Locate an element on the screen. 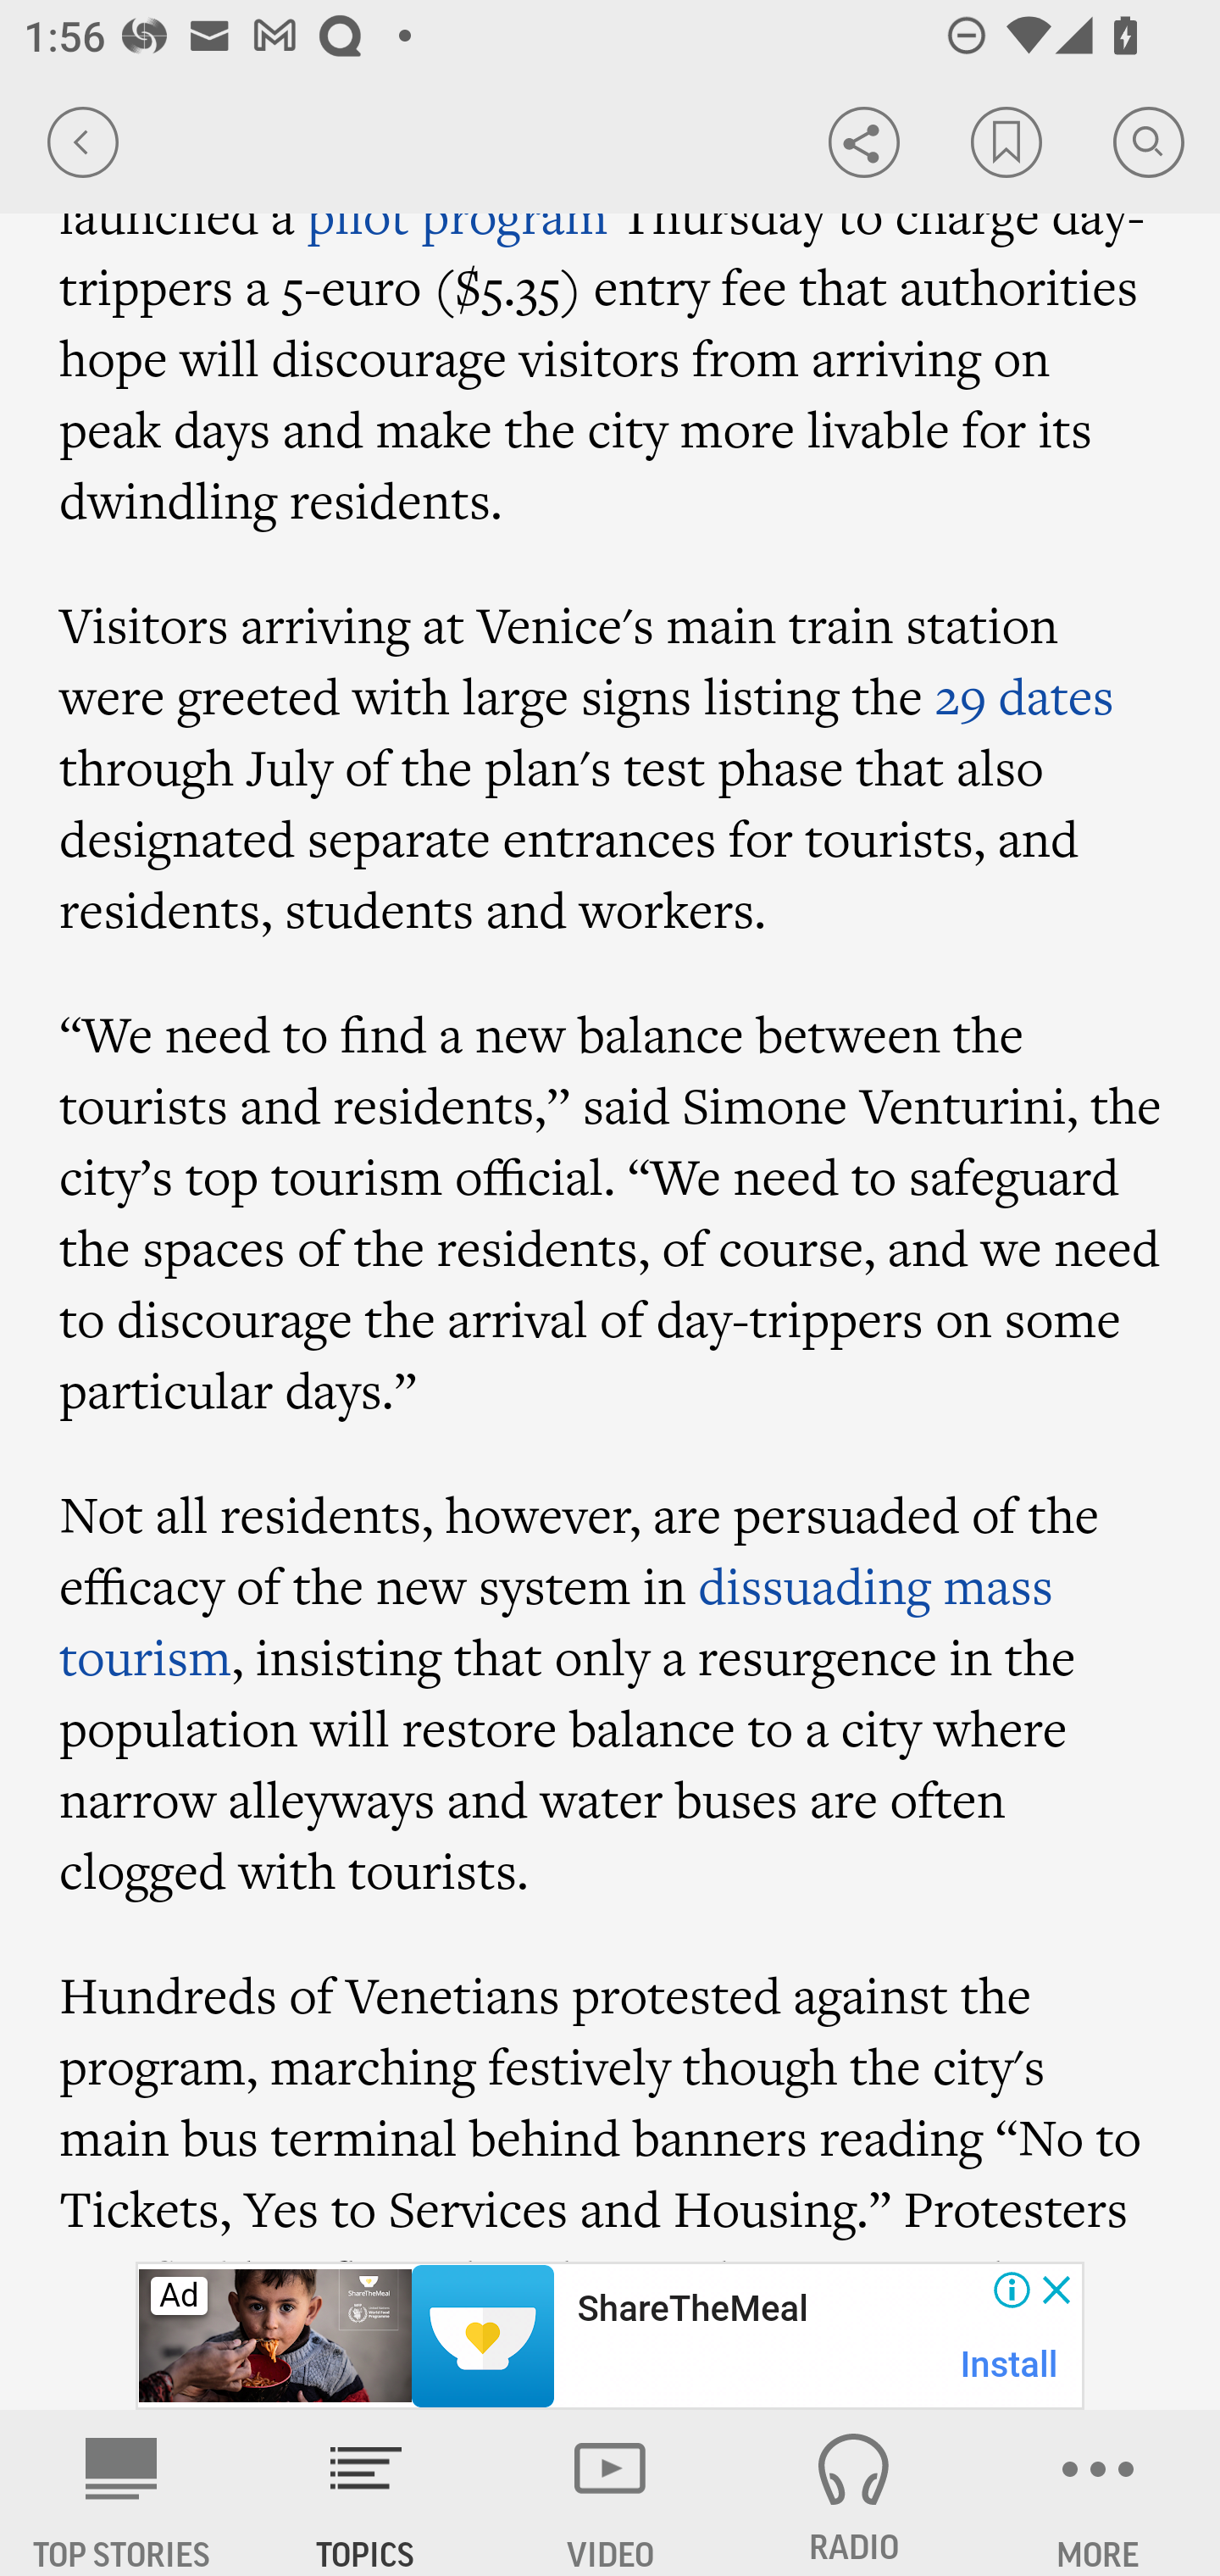 This screenshot has width=1220, height=2576. RADIO is located at coordinates (854, 2493).